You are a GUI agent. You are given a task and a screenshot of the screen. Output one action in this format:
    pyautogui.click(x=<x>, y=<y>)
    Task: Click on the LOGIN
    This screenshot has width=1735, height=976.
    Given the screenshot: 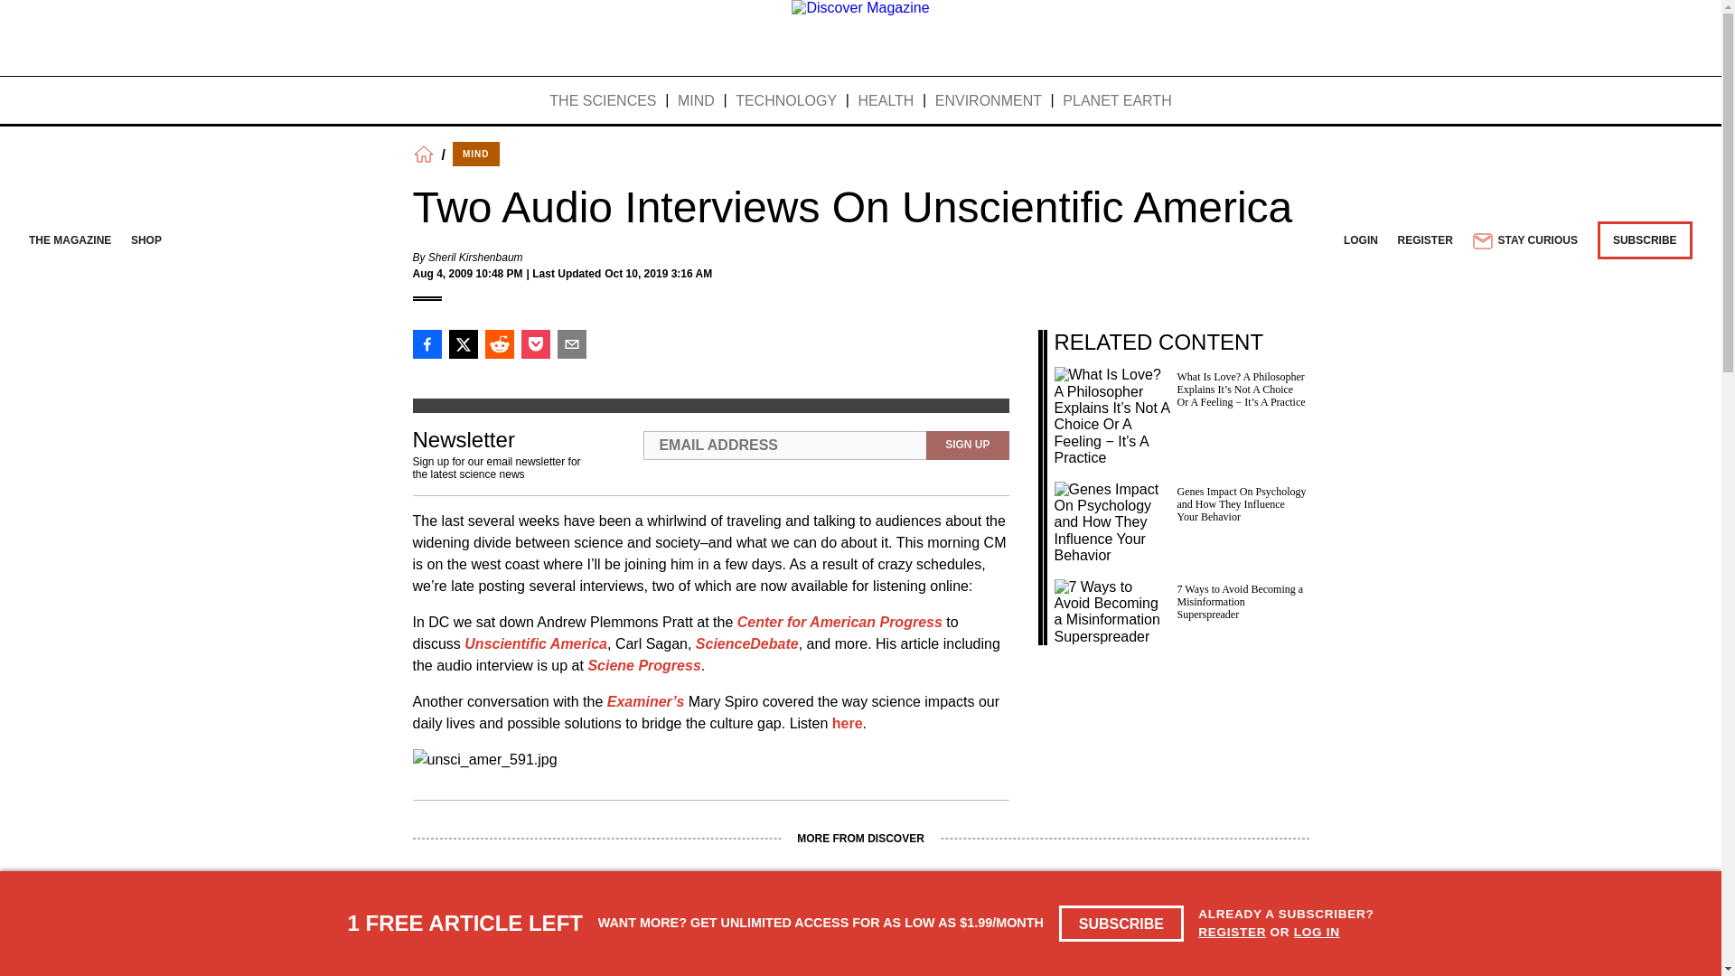 What is the action you would take?
    pyautogui.click(x=1360, y=240)
    